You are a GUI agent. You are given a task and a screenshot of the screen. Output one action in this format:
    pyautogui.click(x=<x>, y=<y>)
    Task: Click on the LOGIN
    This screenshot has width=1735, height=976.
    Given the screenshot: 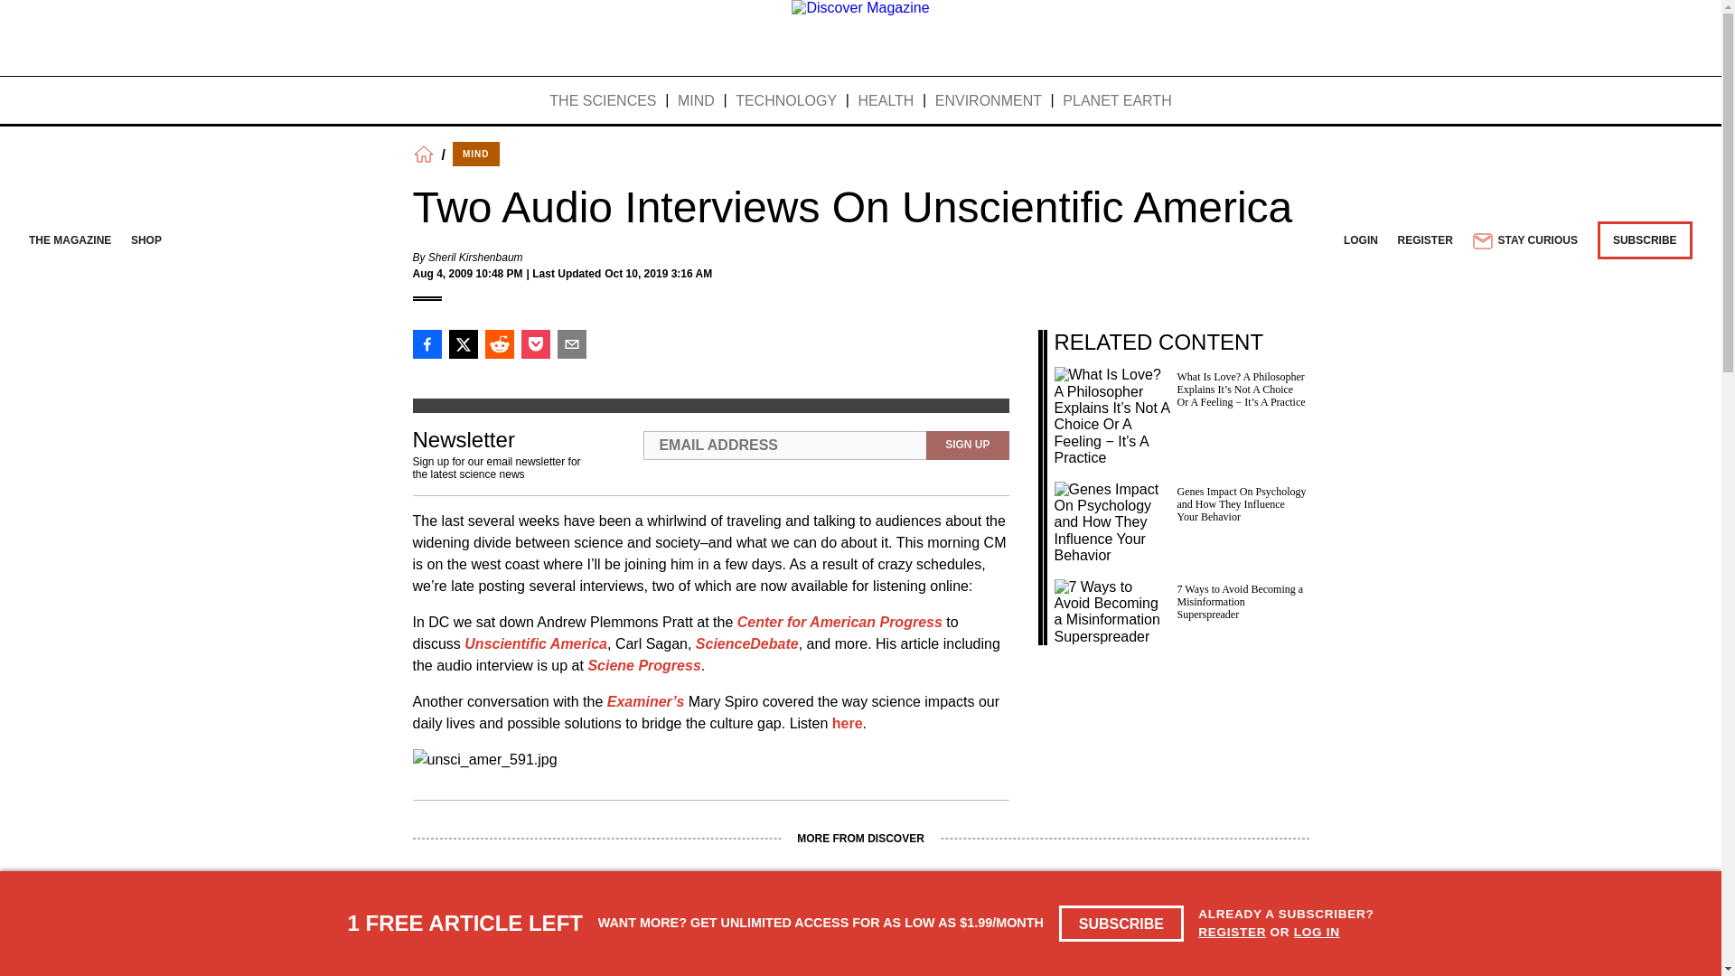 What is the action you would take?
    pyautogui.click(x=1360, y=240)
    